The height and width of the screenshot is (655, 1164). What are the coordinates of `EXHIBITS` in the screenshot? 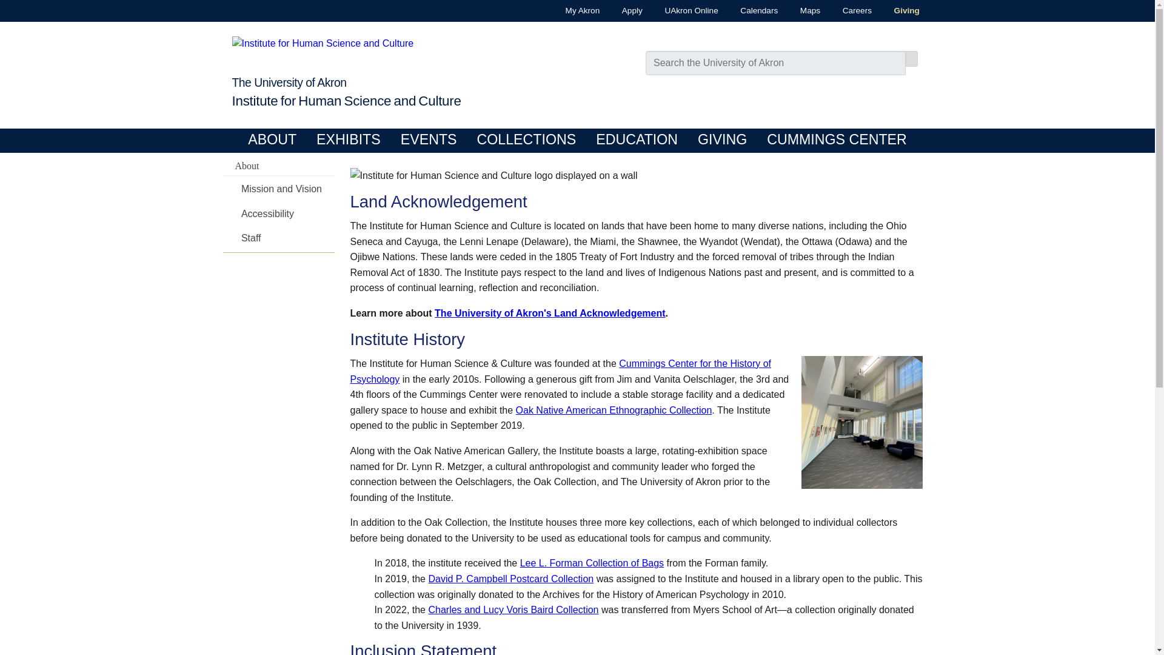 It's located at (348, 139).